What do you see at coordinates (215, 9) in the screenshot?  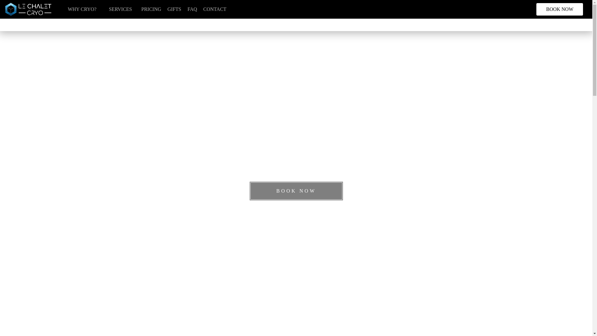 I see `CONTACT` at bounding box center [215, 9].